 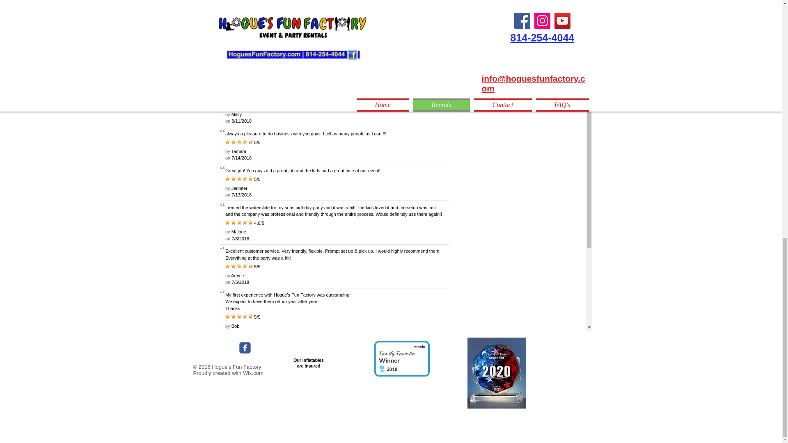 I want to click on Facebook Like, so click(x=217, y=348).